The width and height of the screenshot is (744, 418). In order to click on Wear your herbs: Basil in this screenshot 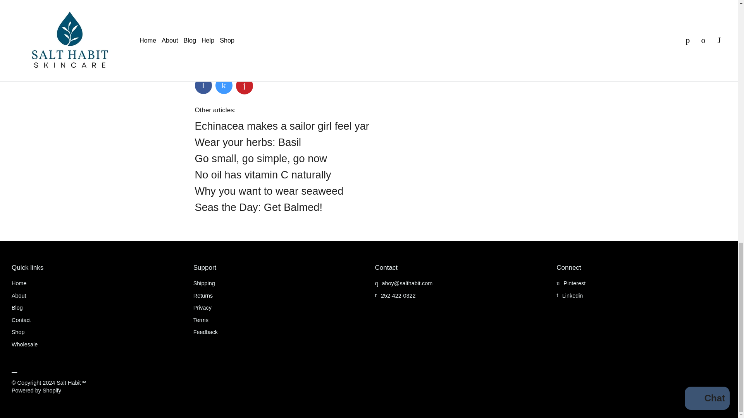, I will do `click(248, 142)`.